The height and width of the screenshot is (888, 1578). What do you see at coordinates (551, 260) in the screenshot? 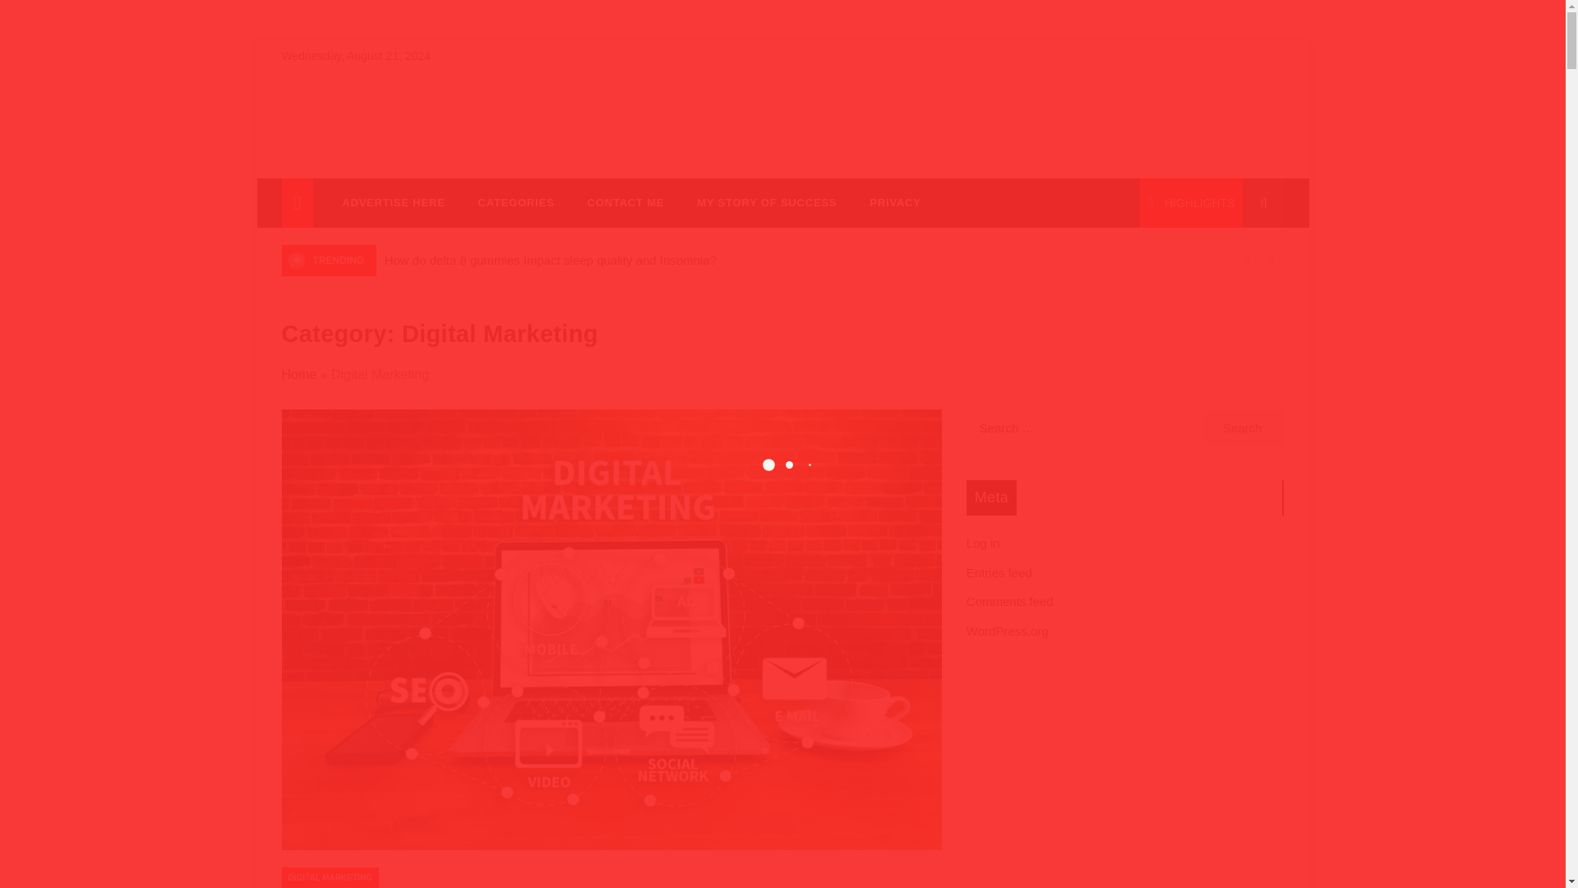
I see `How do delta 8 gummies Impact sleep quality and Insomnia?` at bounding box center [551, 260].